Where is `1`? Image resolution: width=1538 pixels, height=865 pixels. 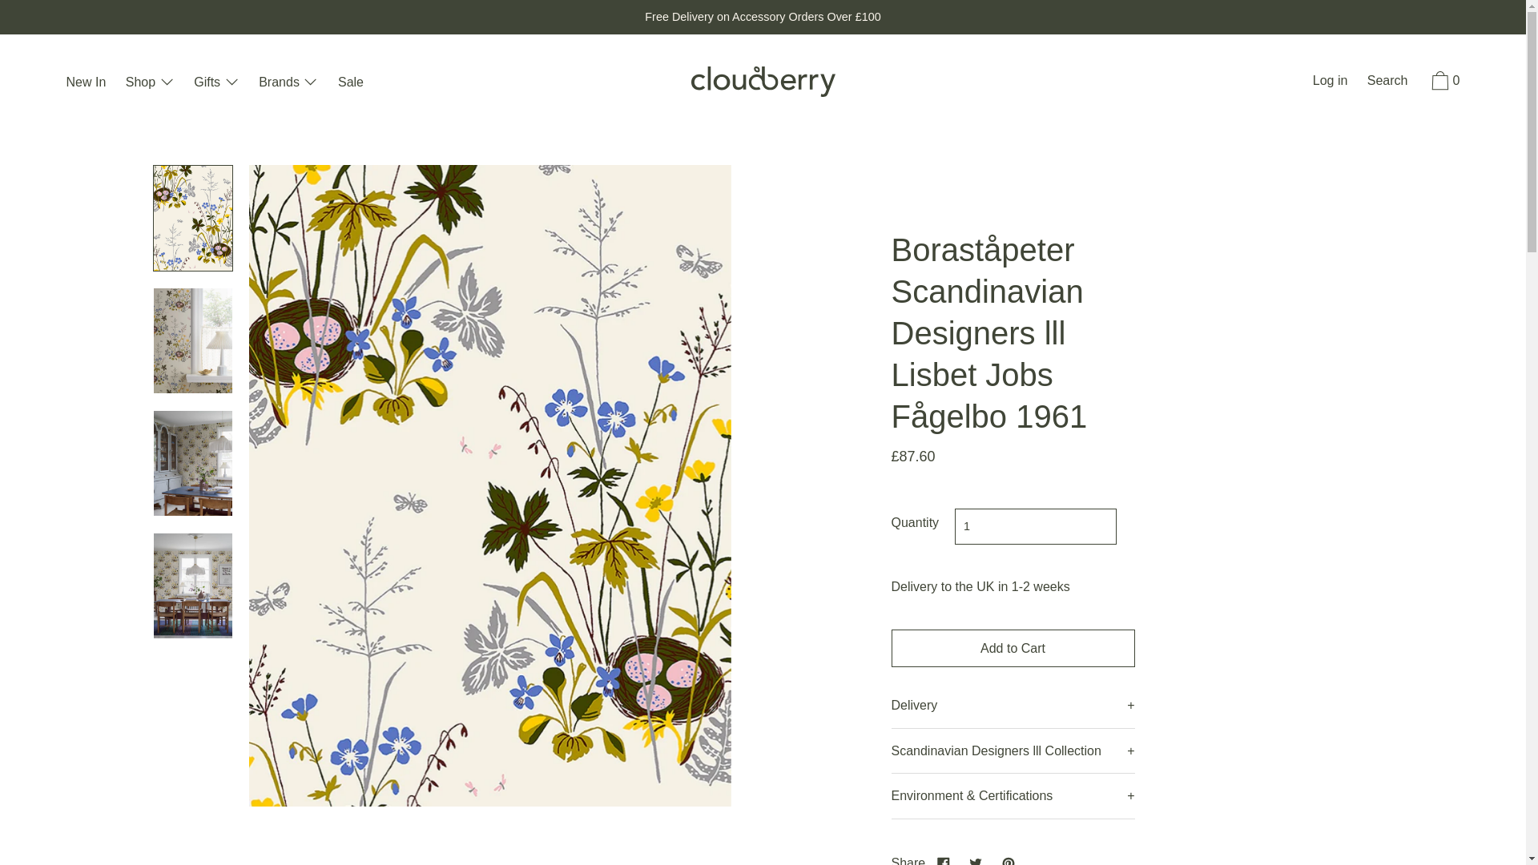 1 is located at coordinates (1035, 527).